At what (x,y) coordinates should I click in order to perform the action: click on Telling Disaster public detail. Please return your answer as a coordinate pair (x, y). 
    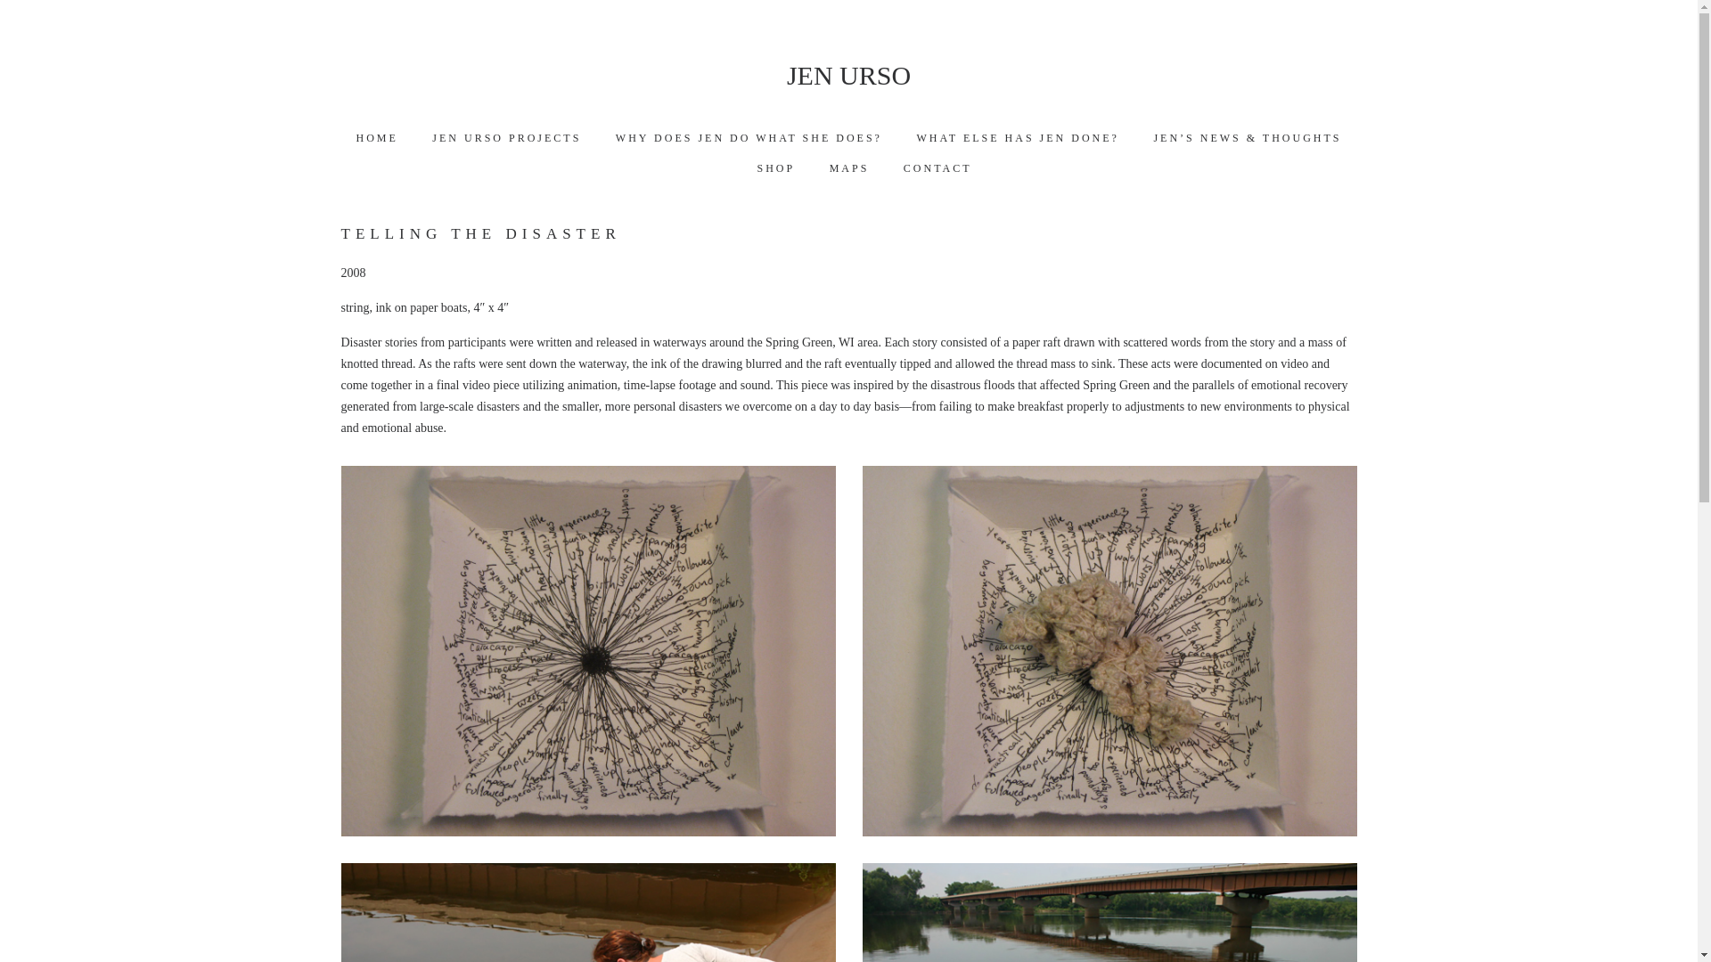
    Looking at the image, I should click on (587, 912).